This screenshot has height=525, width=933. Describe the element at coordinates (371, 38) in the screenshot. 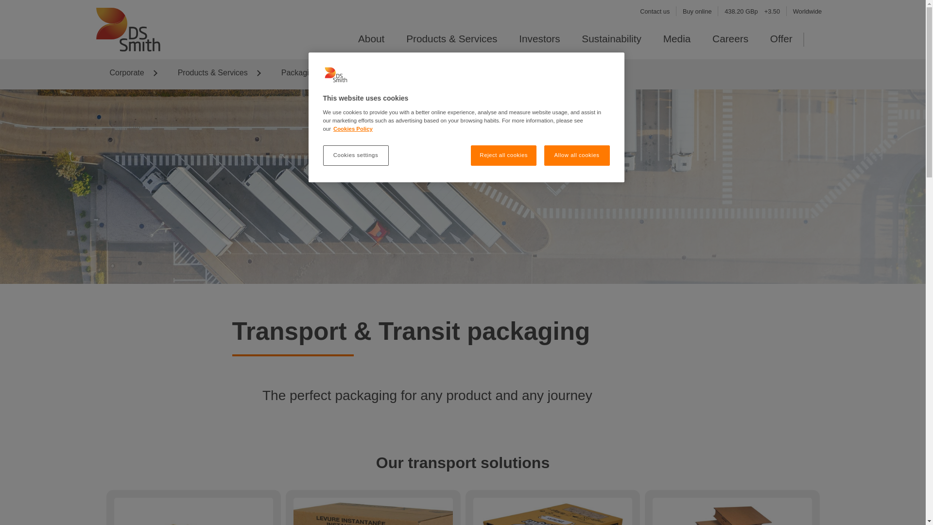

I see `About` at that location.